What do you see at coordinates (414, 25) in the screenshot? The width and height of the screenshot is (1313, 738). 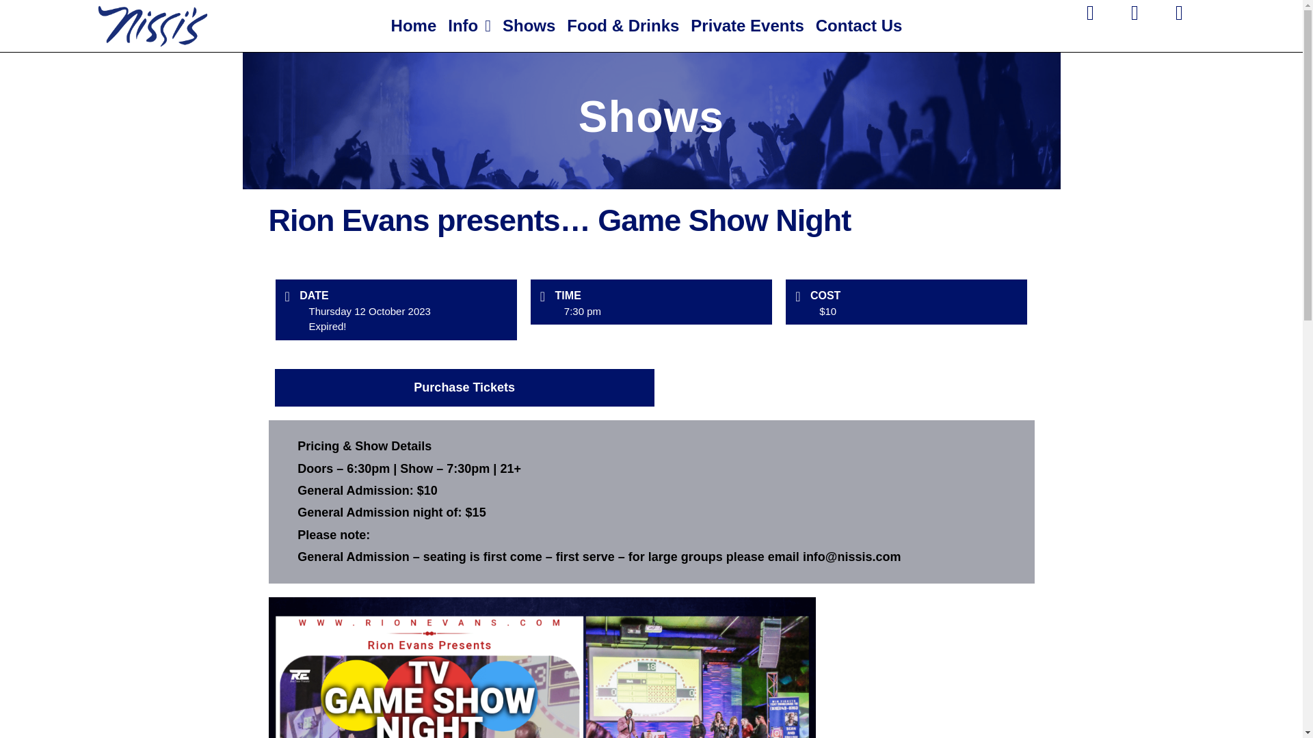 I see `Home` at bounding box center [414, 25].